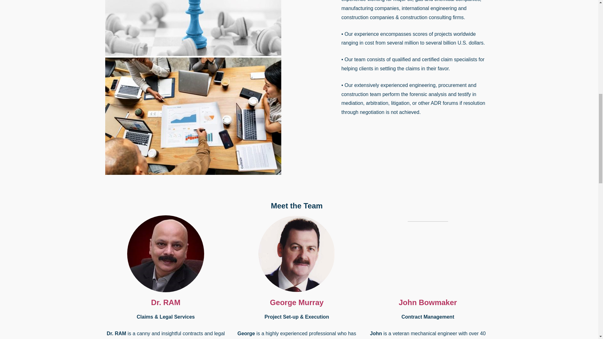 Image resolution: width=603 pixels, height=339 pixels. Describe the element at coordinates (297, 303) in the screenshot. I see `George Murray` at that location.